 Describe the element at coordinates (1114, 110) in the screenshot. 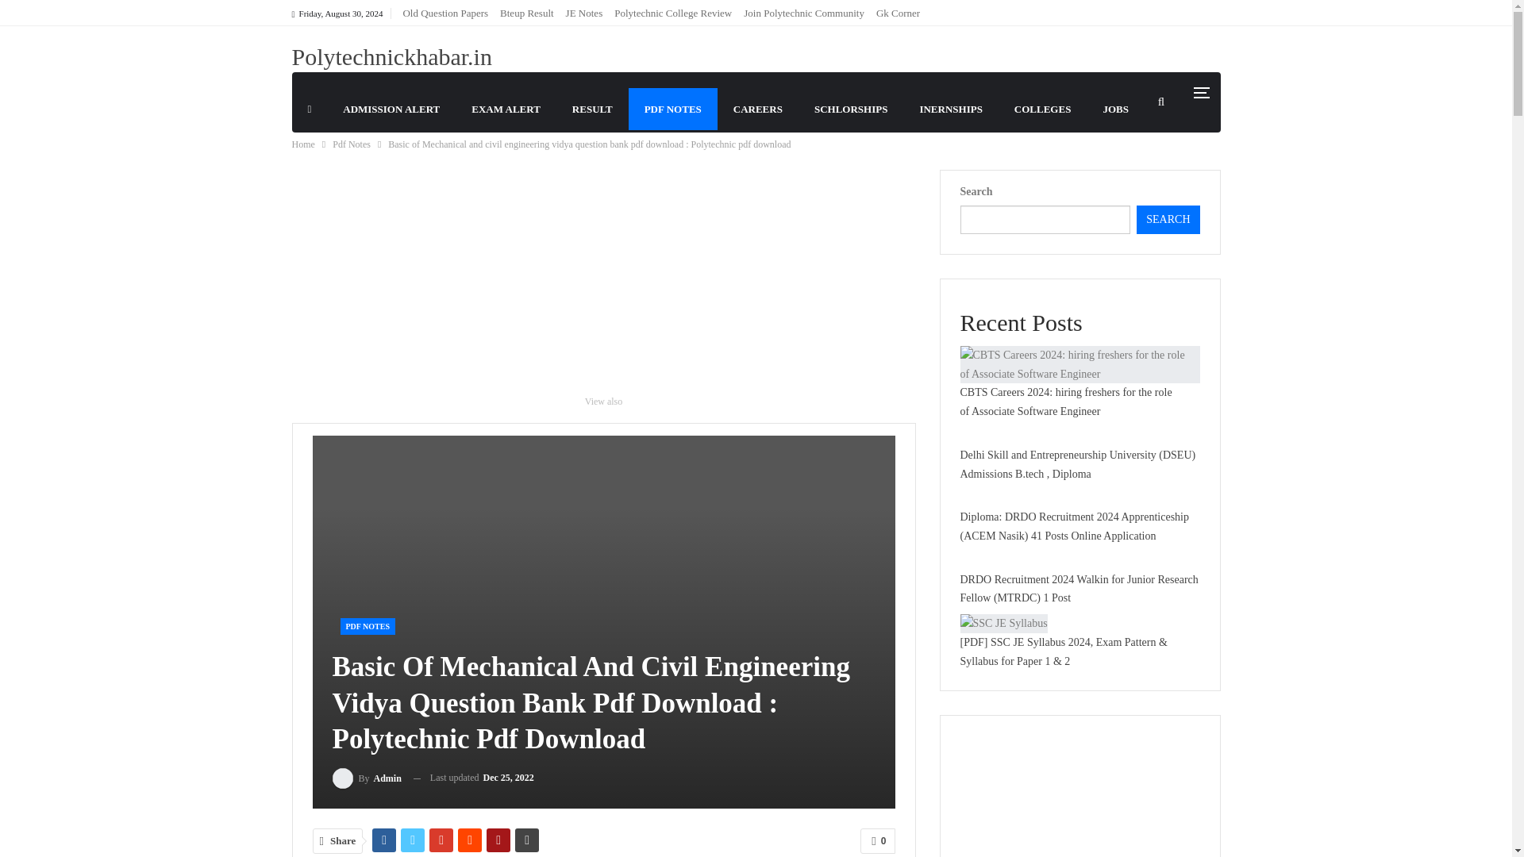

I see `JOBS` at that location.